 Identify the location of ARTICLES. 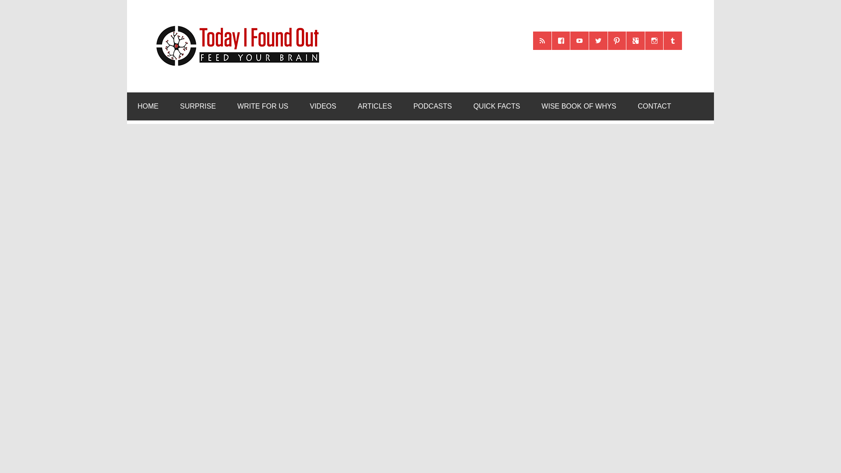
(375, 106).